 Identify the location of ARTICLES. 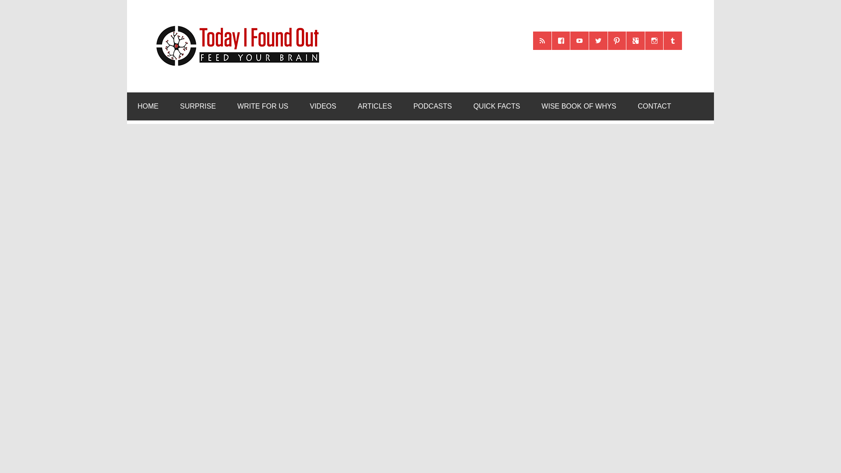
(375, 106).